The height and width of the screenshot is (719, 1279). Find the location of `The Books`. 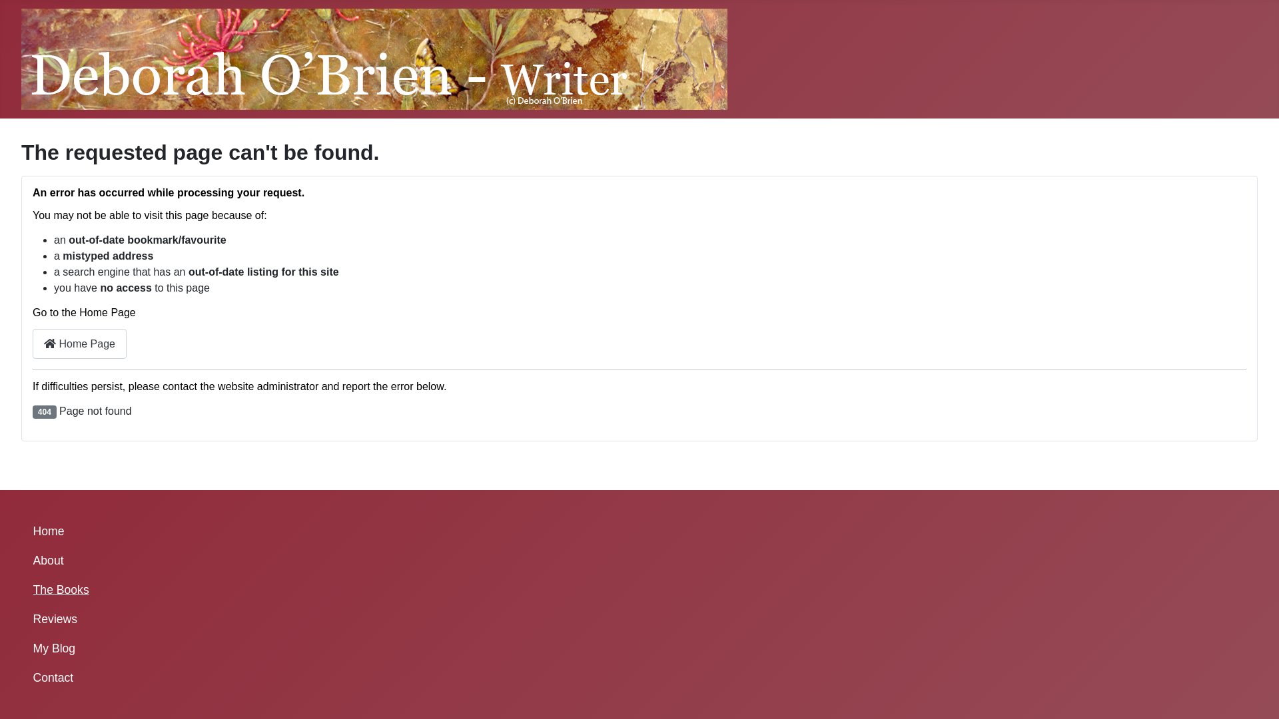

The Books is located at coordinates (61, 590).